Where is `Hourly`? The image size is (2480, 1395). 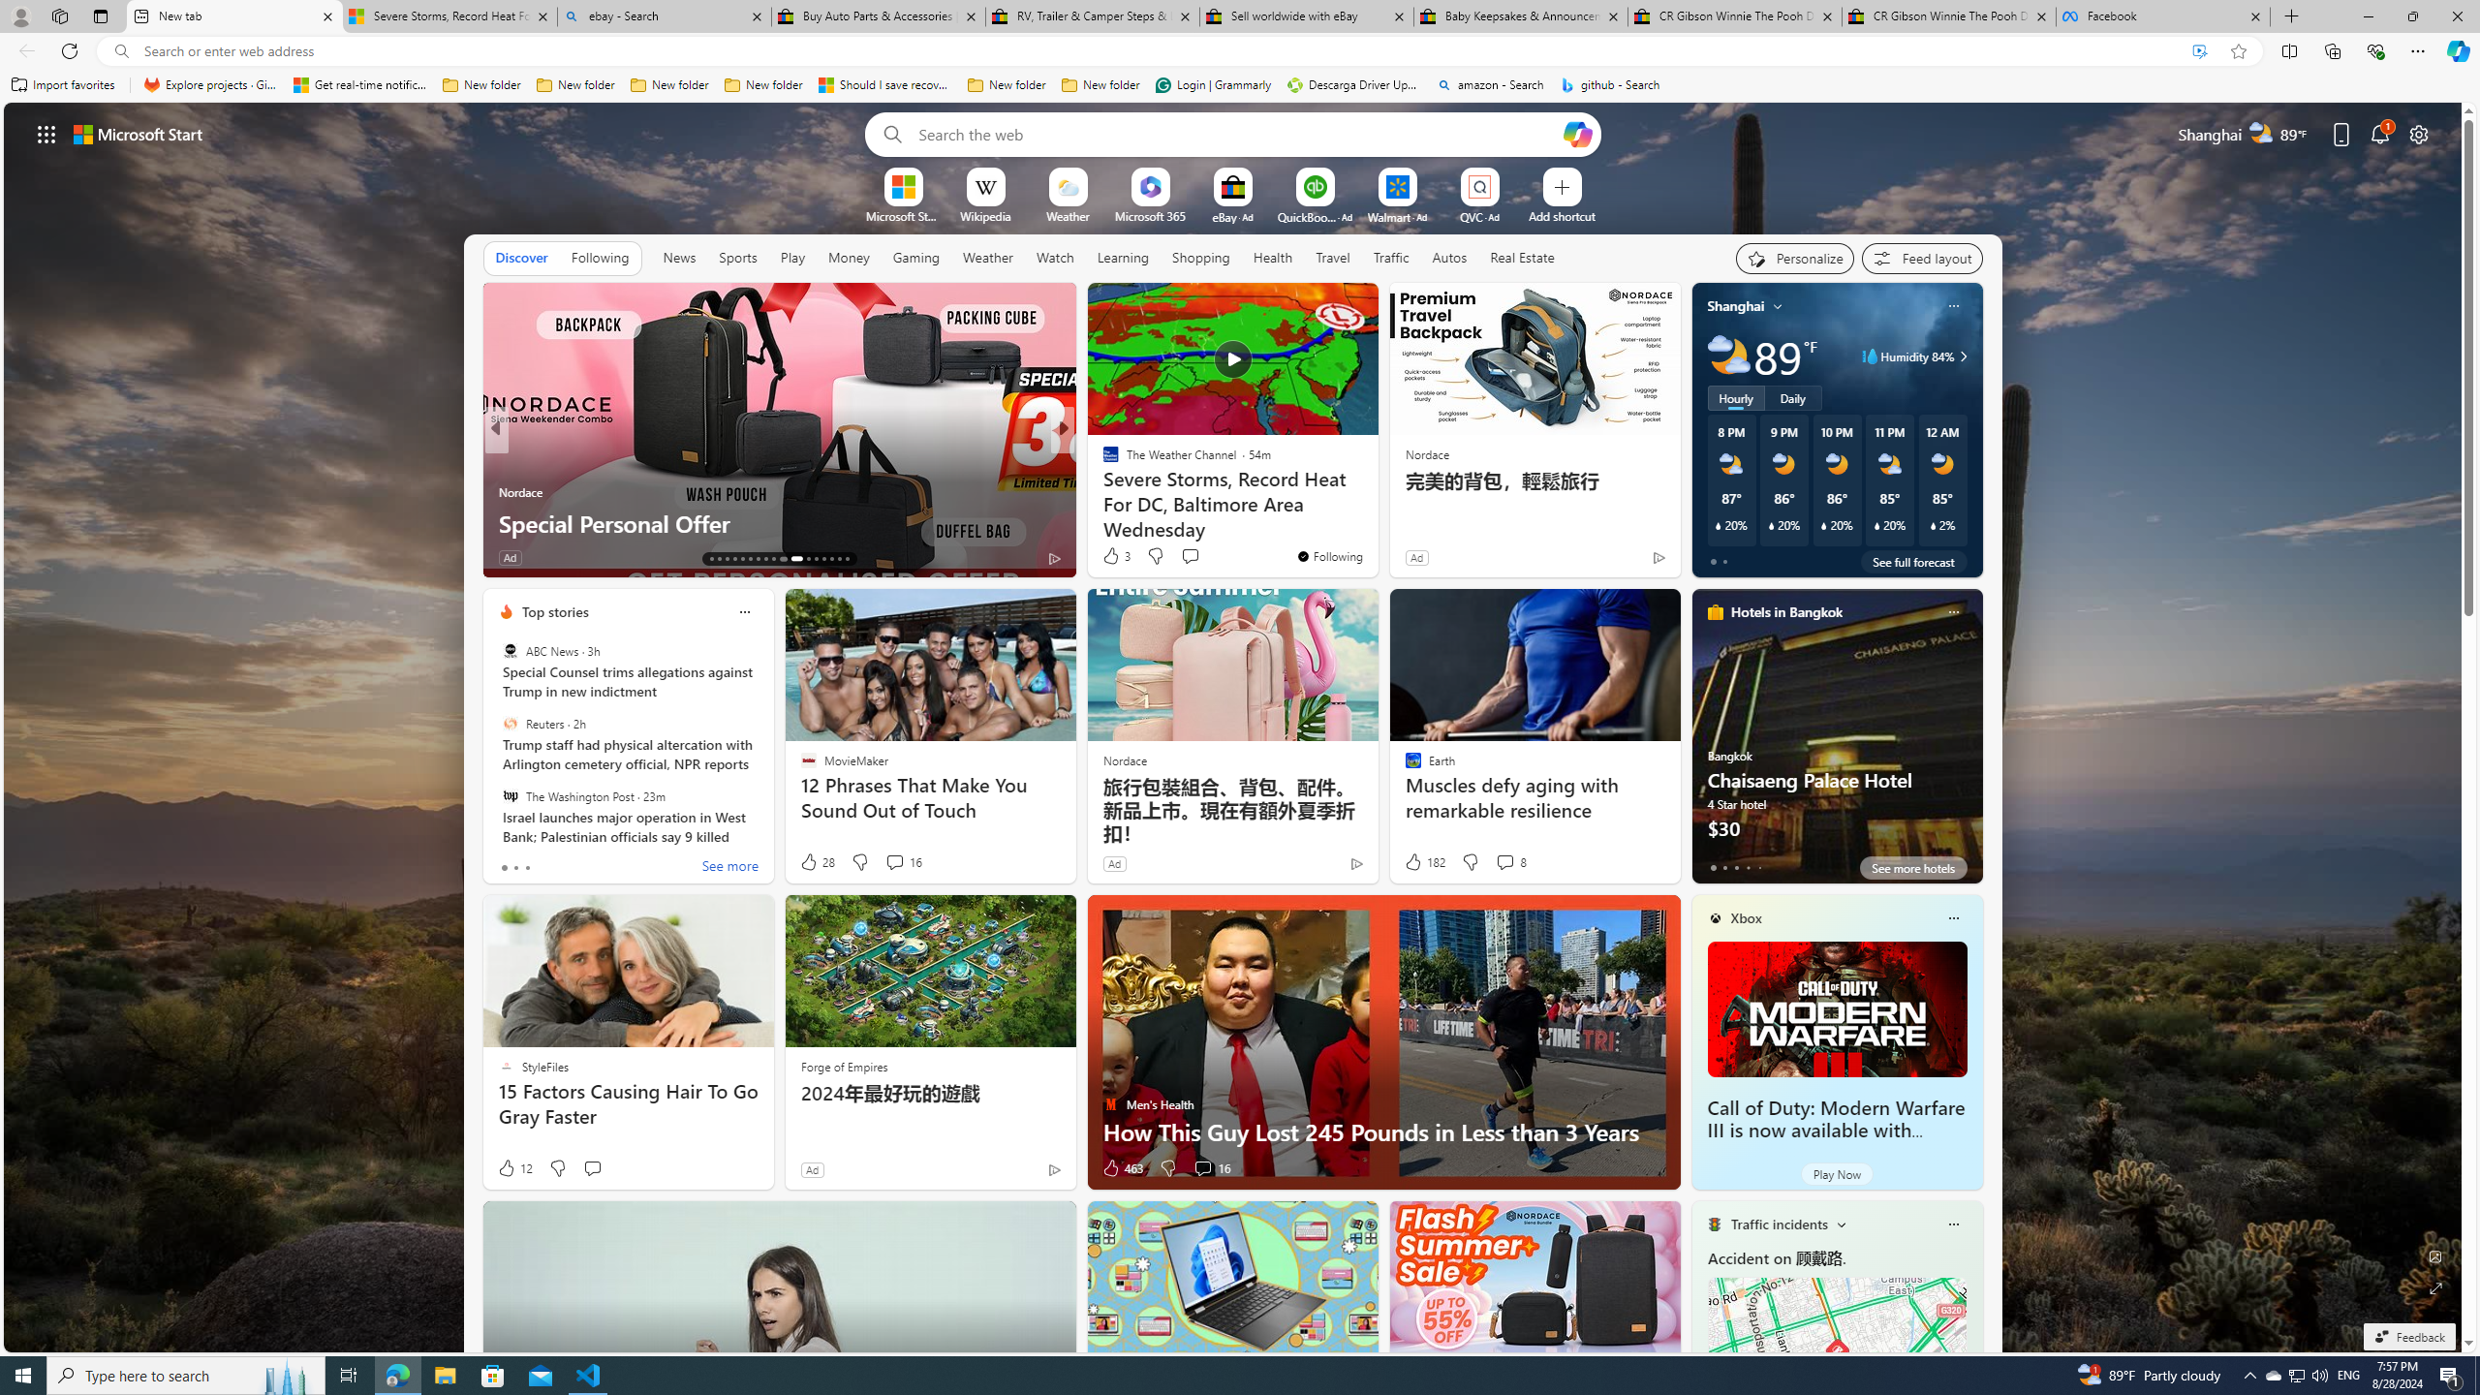 Hourly is located at coordinates (1736, 397).